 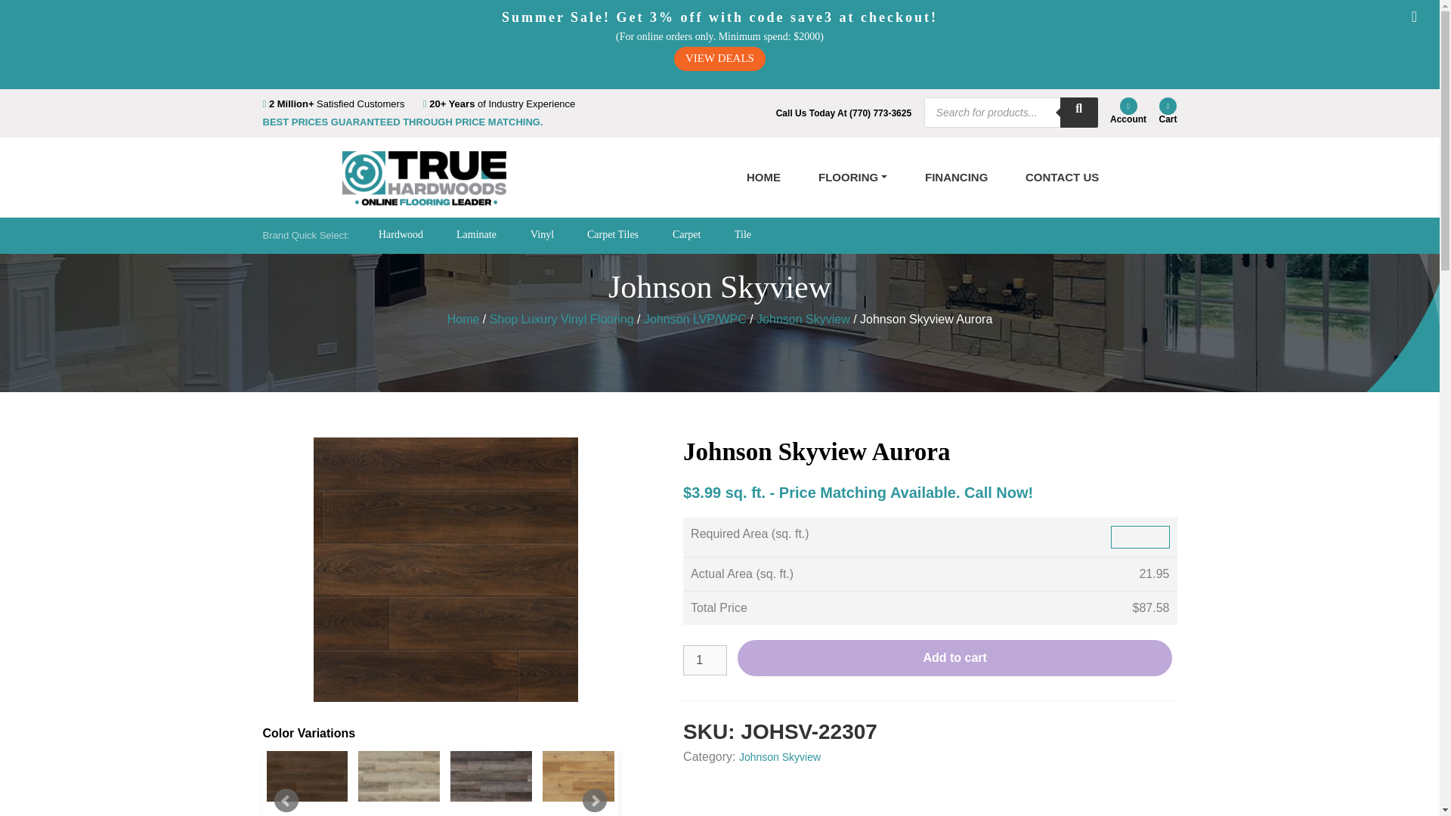 I want to click on 1, so click(x=704, y=660).